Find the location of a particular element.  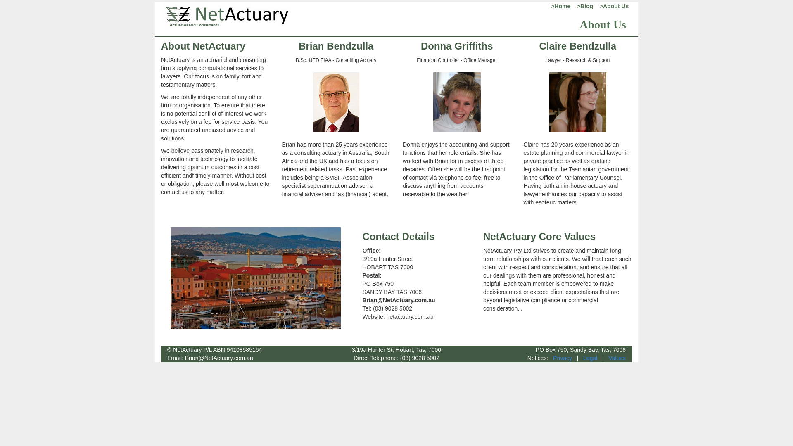

  >Blog is located at coordinates (582, 6).